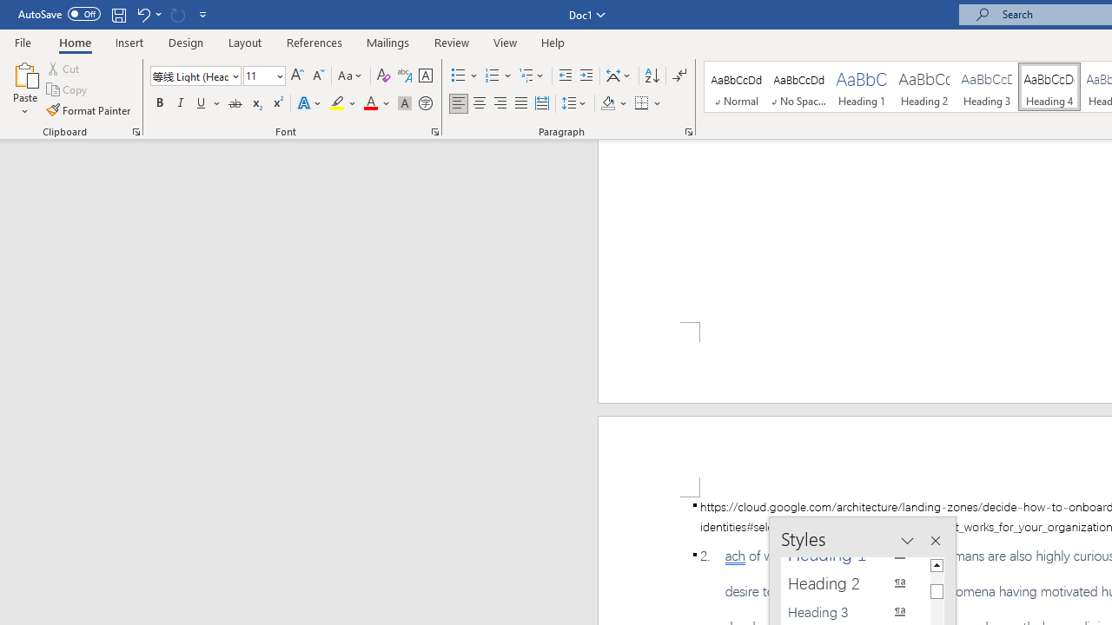  Describe the element at coordinates (533, 76) in the screenshot. I see `Multilevel List` at that location.